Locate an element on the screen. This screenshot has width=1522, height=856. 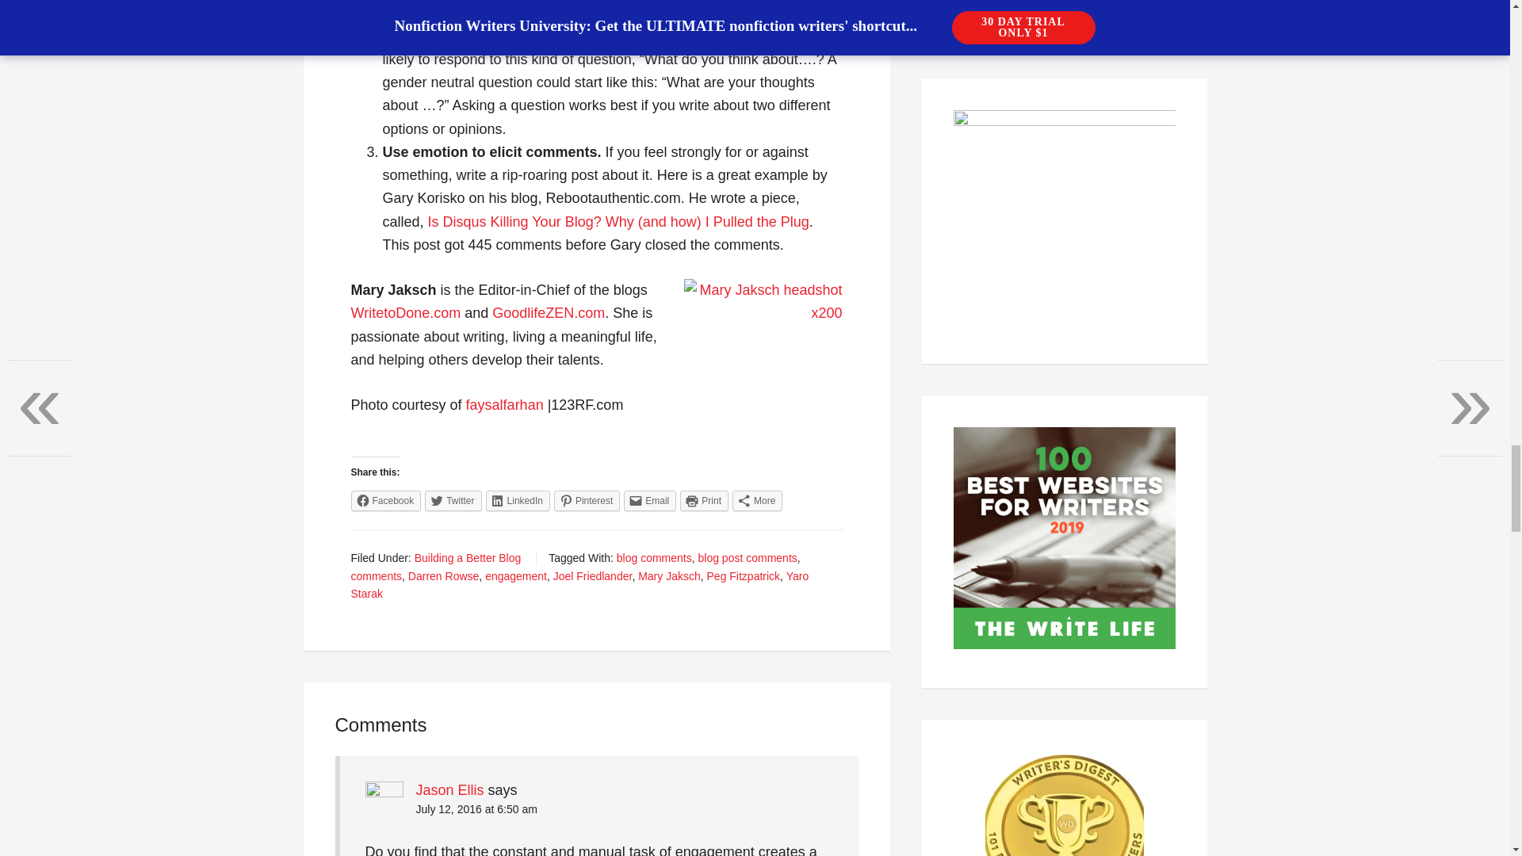
Click to share on LinkedIn is located at coordinates (517, 500).